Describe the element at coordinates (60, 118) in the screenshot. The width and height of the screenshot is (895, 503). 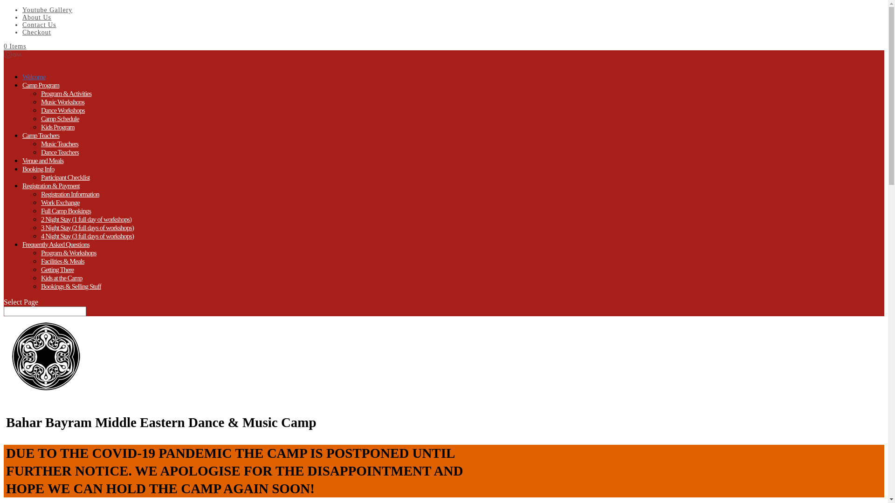
I see `Camp Schedule` at that location.